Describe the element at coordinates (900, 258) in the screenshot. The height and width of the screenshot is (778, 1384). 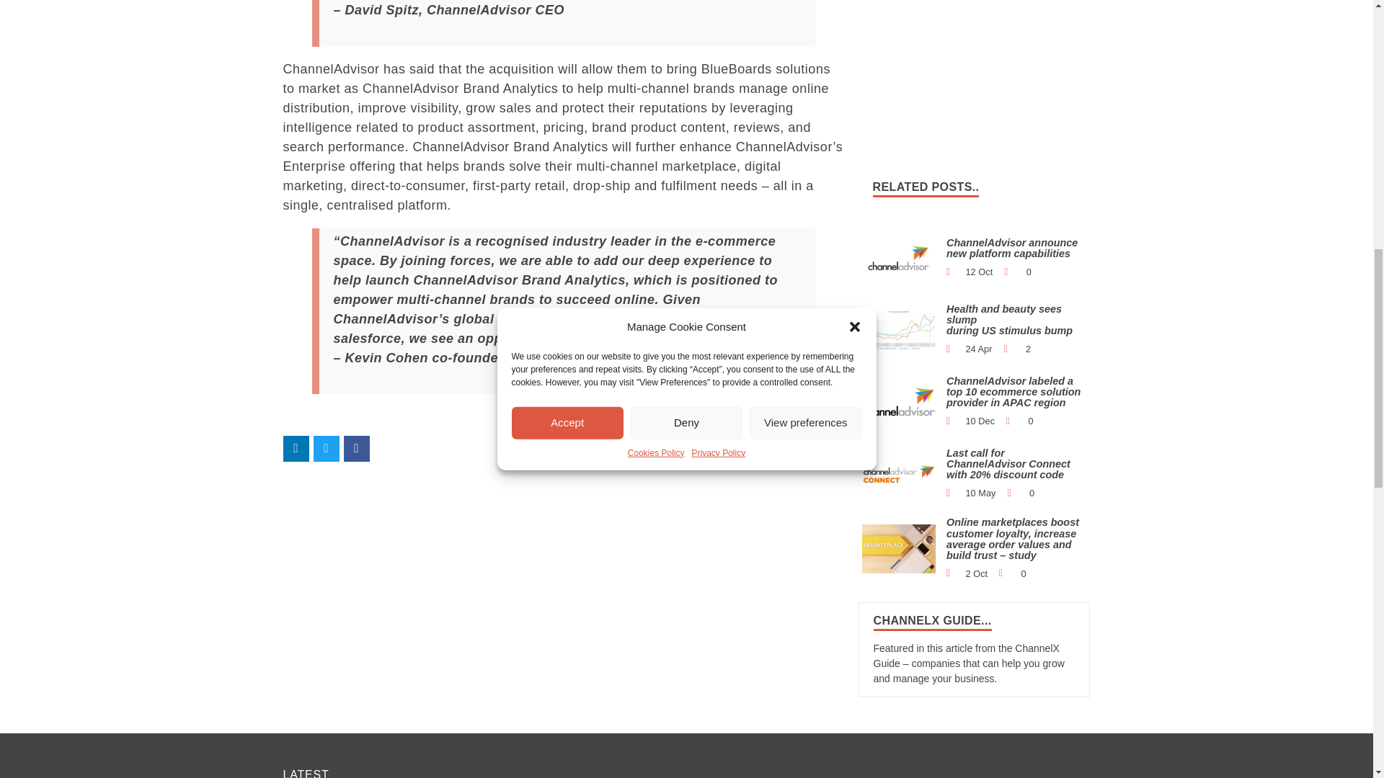
I see `CA-01-scaled` at that location.